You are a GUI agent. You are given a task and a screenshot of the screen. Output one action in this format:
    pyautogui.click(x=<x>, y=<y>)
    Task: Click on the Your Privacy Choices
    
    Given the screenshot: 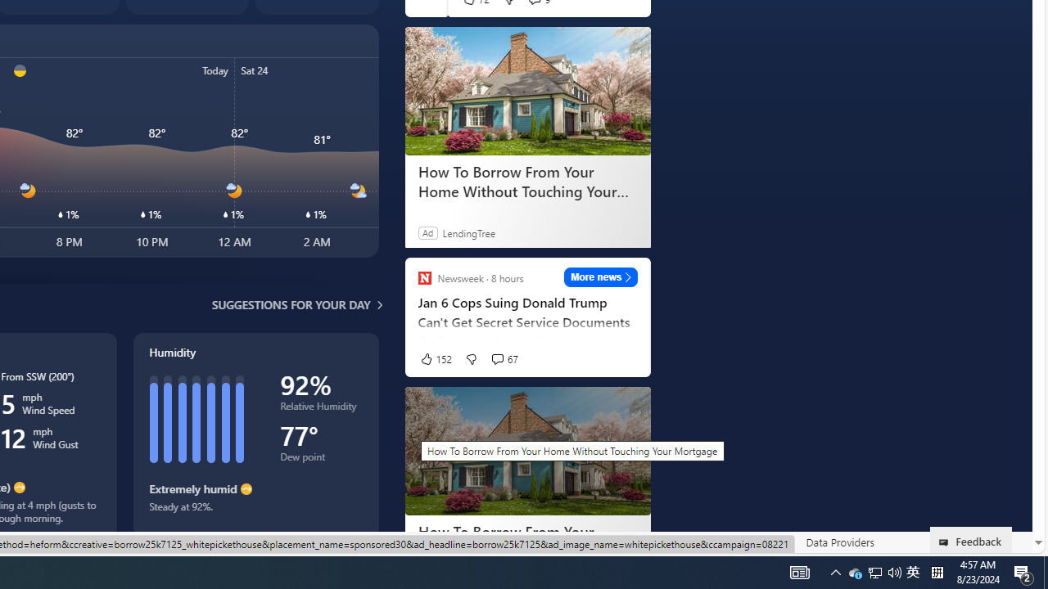 What is the action you would take?
    pyautogui.click(x=373, y=542)
    